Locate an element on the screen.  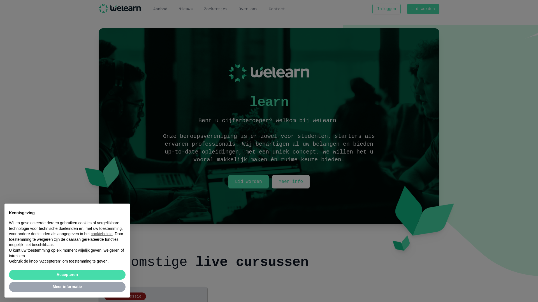
Lid worden is located at coordinates (423, 9).